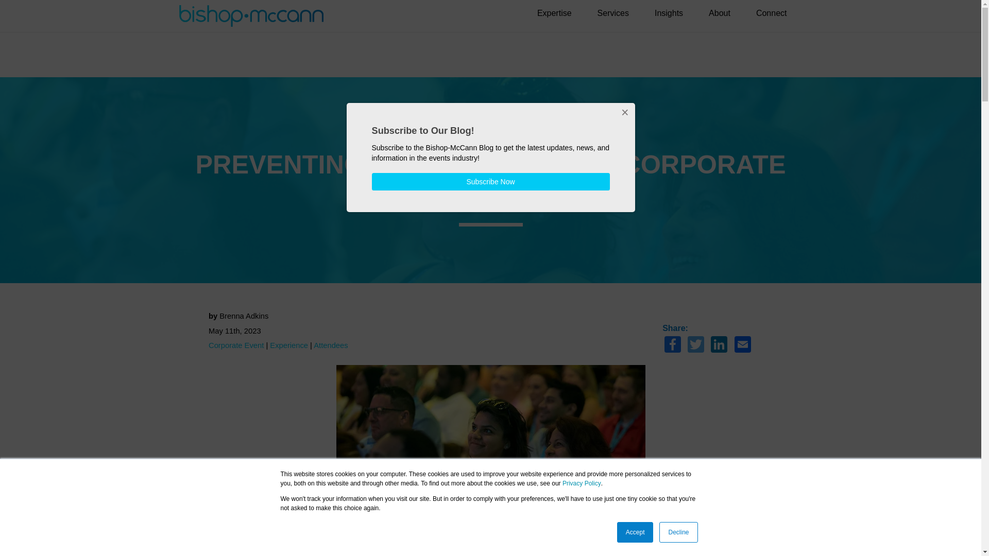 The width and height of the screenshot is (989, 556). I want to click on Twitter, so click(695, 346).